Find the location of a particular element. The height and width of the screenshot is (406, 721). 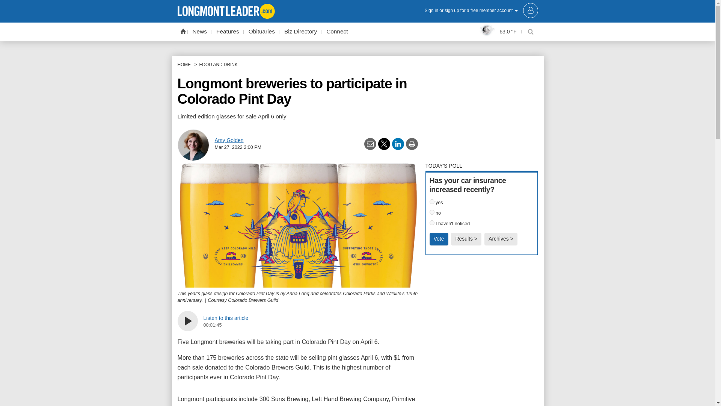

Obituaries is located at coordinates (261, 32).